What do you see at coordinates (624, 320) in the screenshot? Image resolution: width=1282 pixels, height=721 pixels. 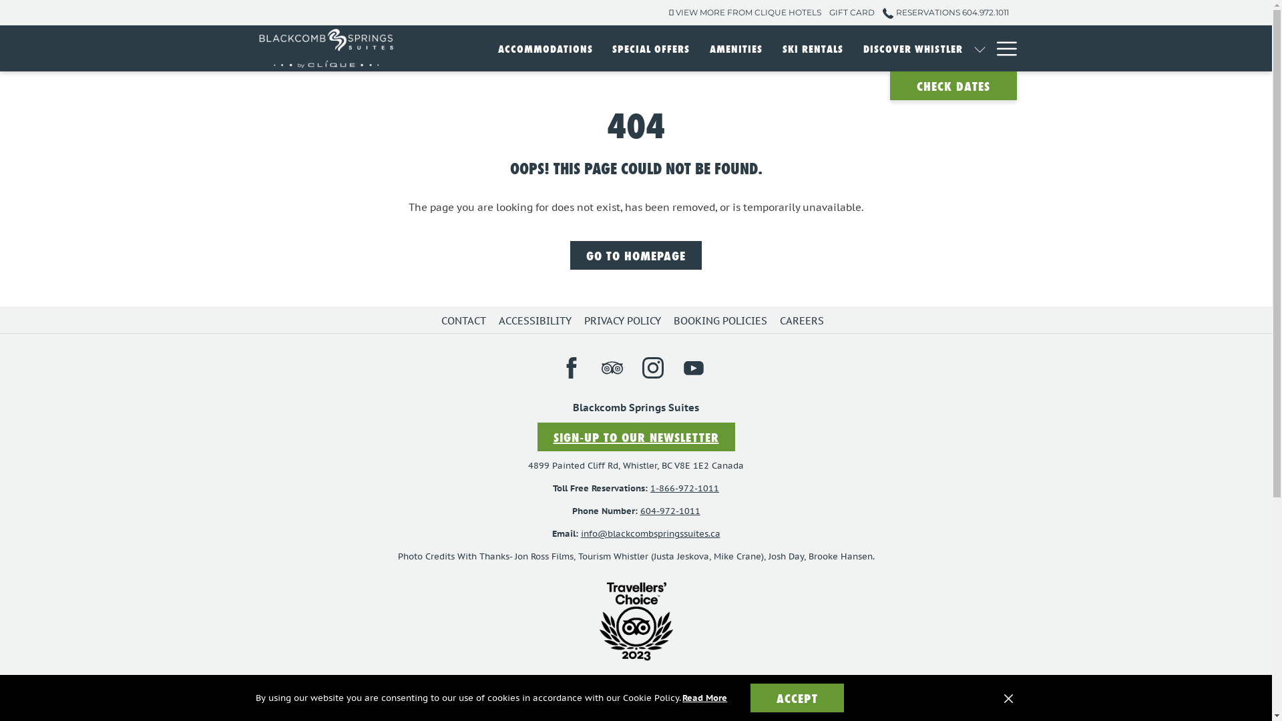 I see `PRIVACY POLICY` at bounding box center [624, 320].